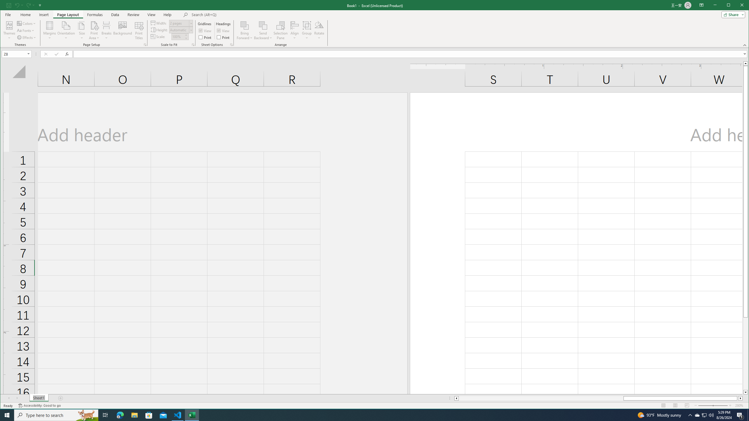 This screenshot has width=749, height=421. What do you see at coordinates (369, 415) in the screenshot?
I see `Running applications` at bounding box center [369, 415].